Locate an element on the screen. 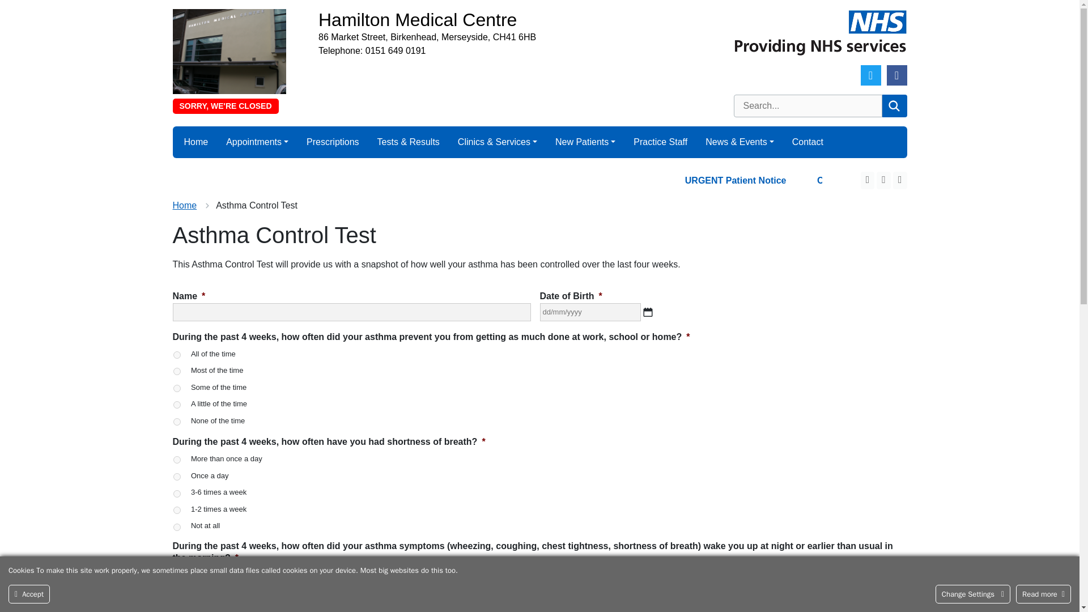  More than once a day is located at coordinates (177, 459).